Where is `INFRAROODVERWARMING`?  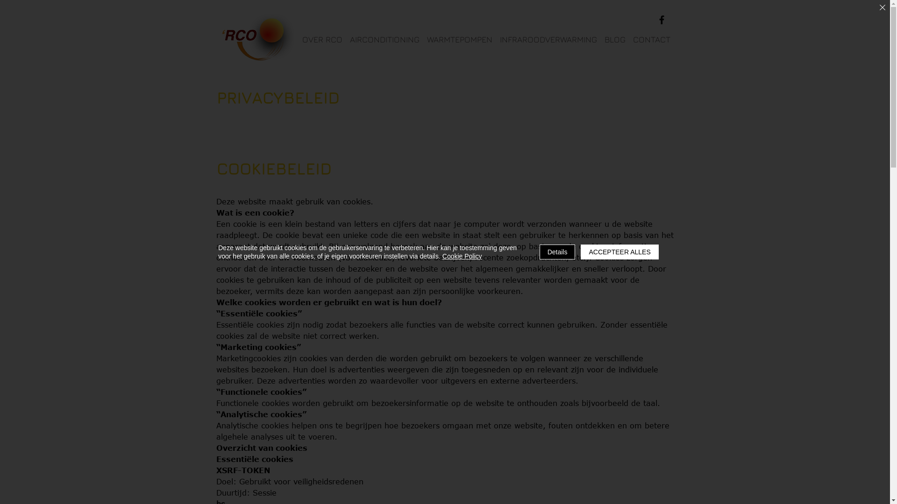 INFRAROODVERWARMING is located at coordinates (548, 40).